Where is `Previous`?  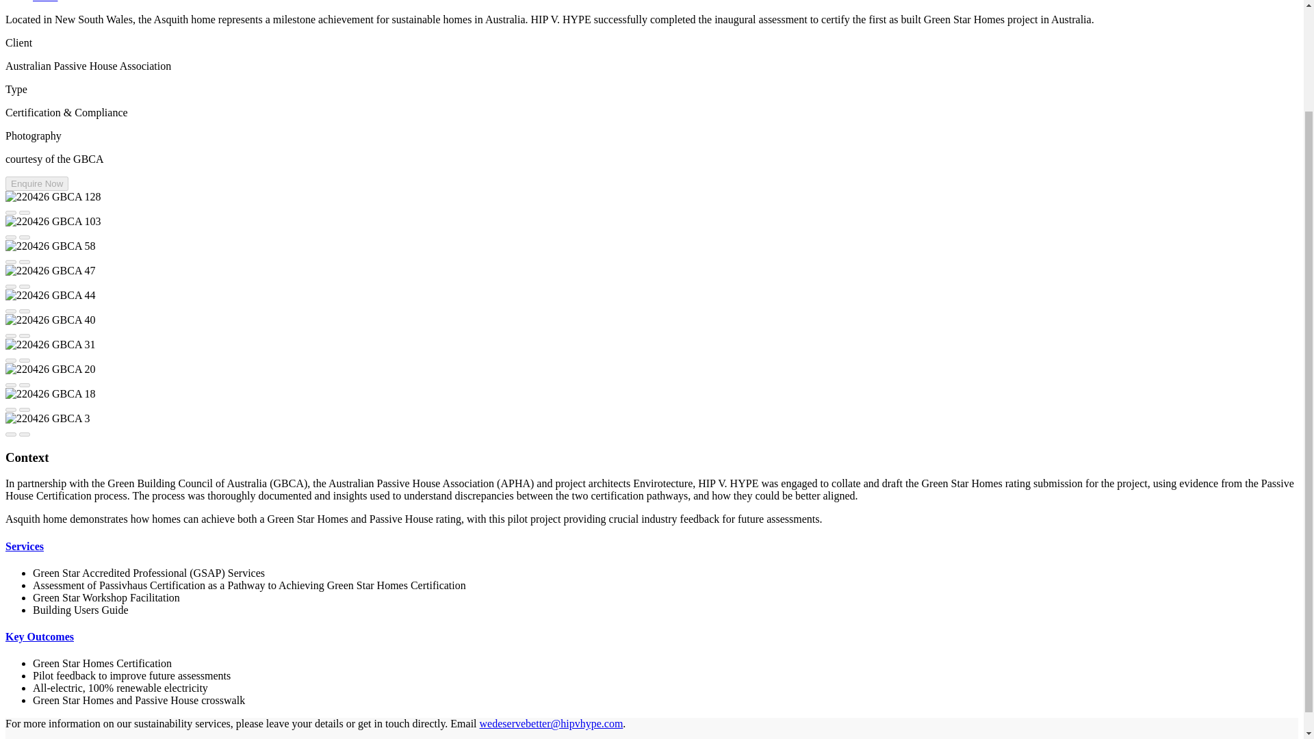 Previous is located at coordinates (10, 286).